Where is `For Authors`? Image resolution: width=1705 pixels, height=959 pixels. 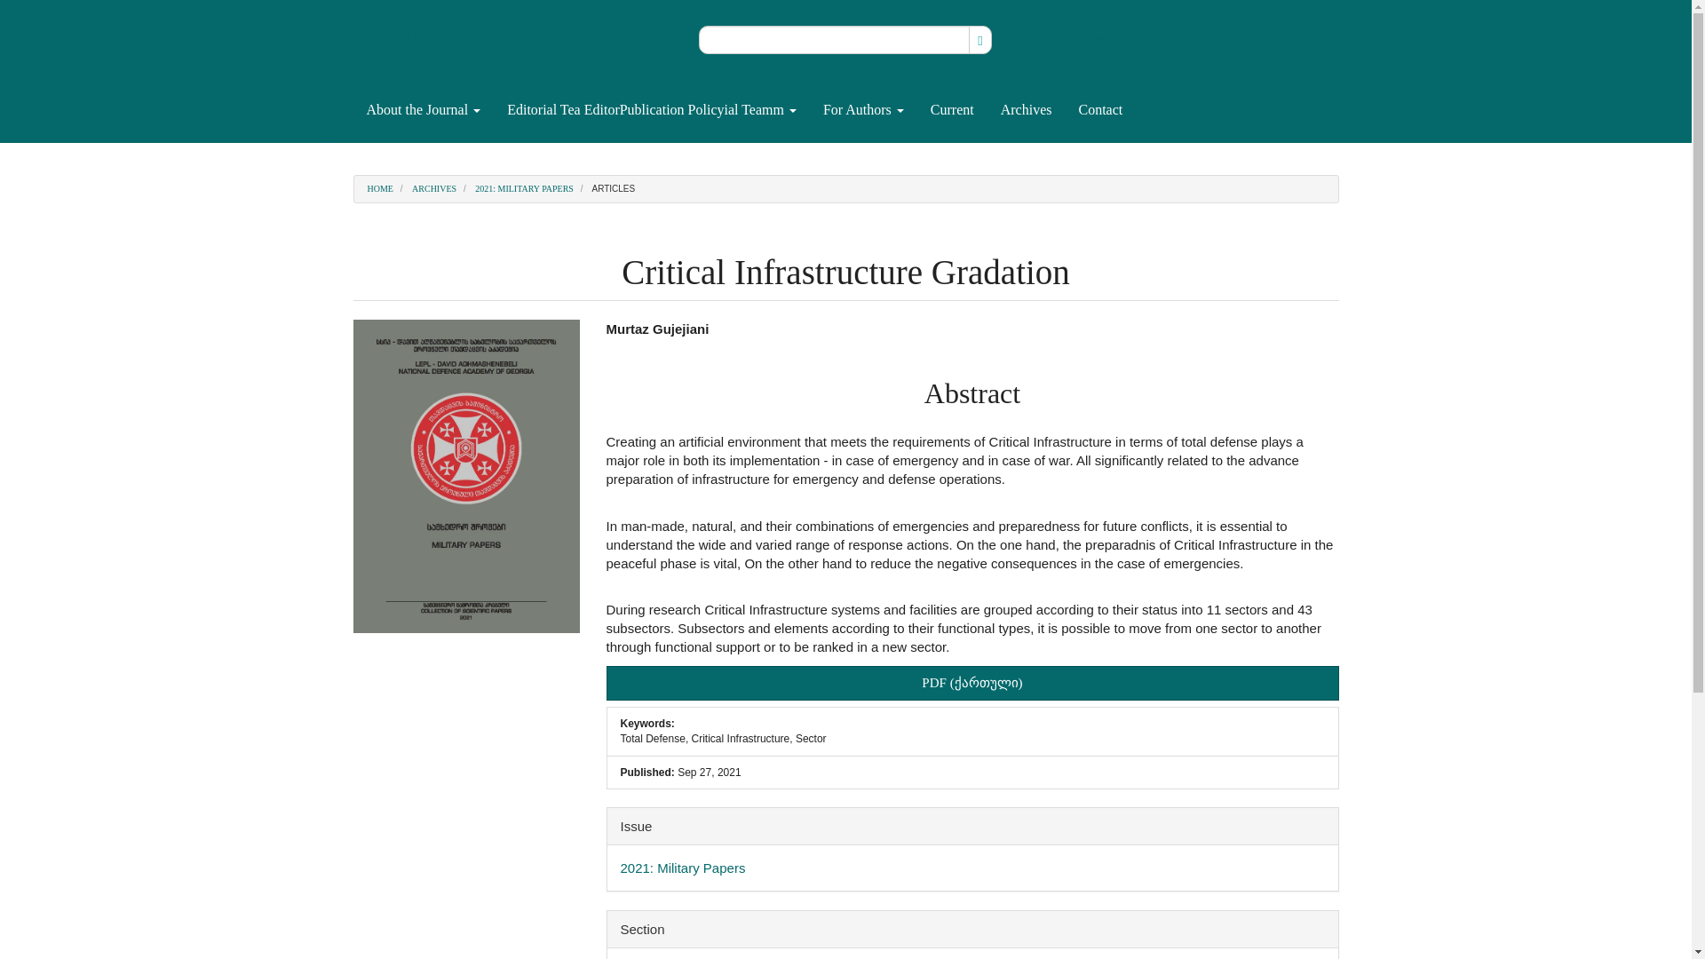
For Authors is located at coordinates (863, 110).